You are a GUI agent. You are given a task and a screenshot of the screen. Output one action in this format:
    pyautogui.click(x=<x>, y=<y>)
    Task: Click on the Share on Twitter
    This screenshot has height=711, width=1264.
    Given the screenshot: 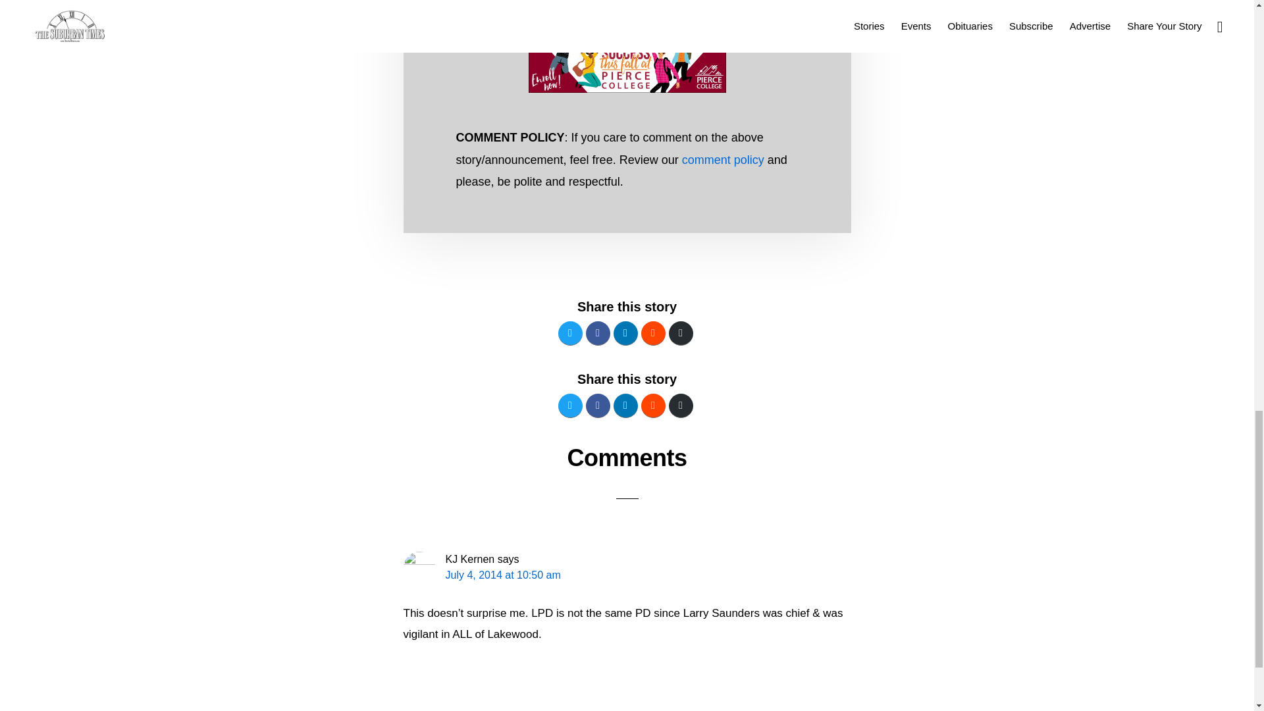 What is the action you would take?
    pyautogui.click(x=570, y=406)
    